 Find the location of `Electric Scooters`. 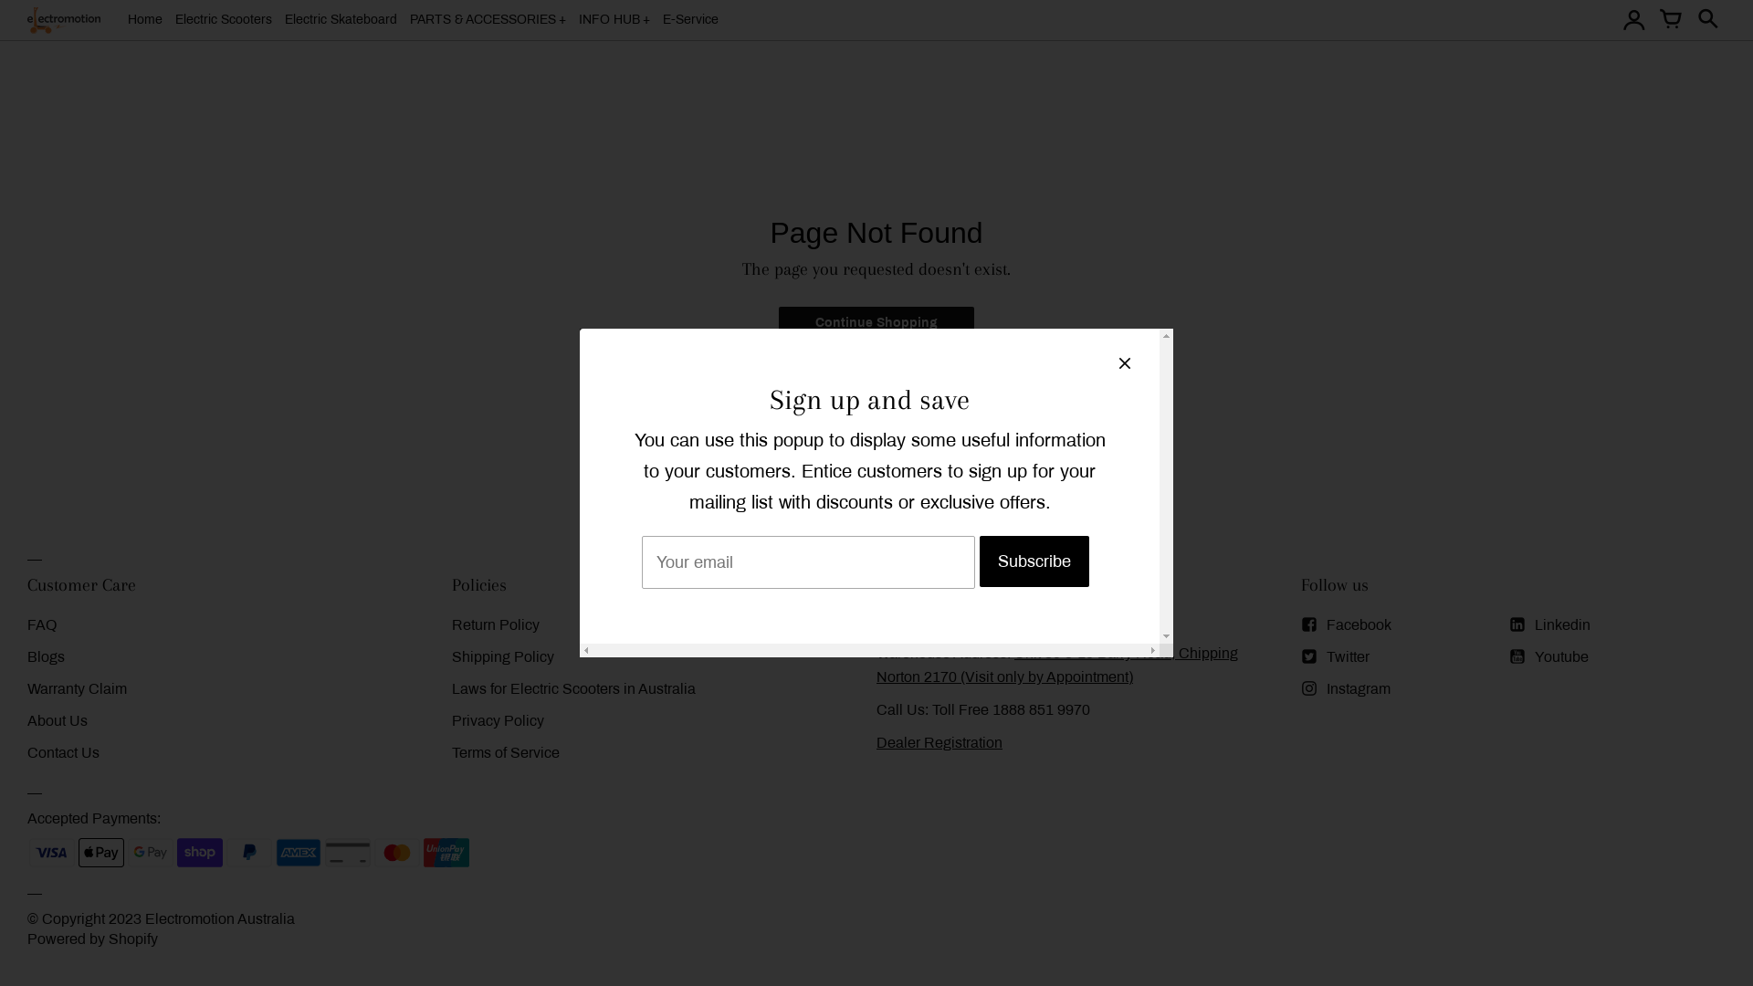

Electric Scooters is located at coordinates (224, 20).